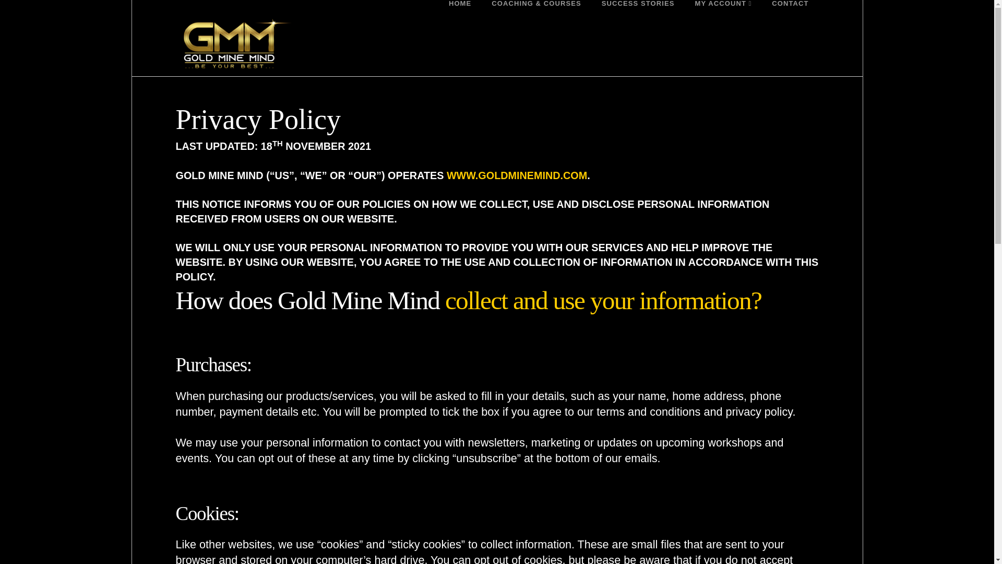 The width and height of the screenshot is (1002, 564). I want to click on CONTACT, so click(790, 23).